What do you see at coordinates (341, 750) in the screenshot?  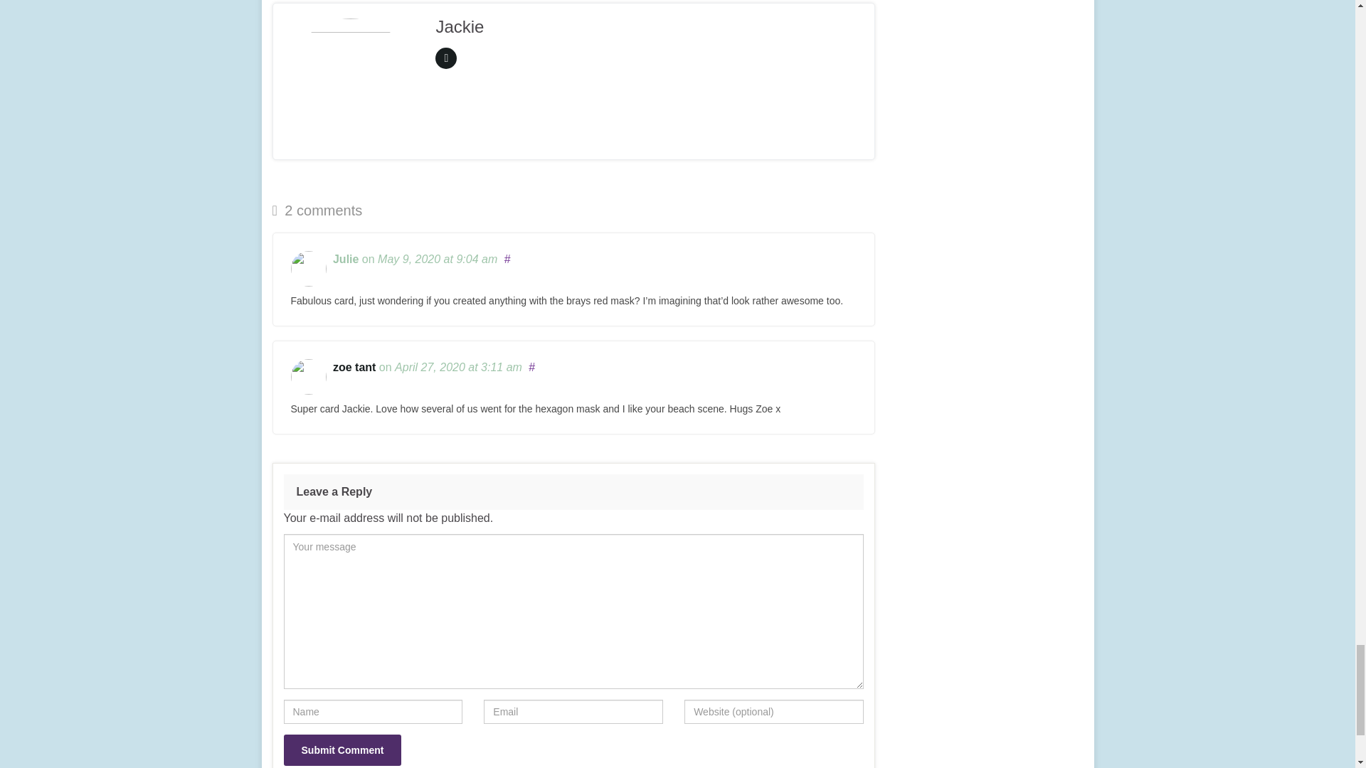 I see `Submit Comment` at bounding box center [341, 750].